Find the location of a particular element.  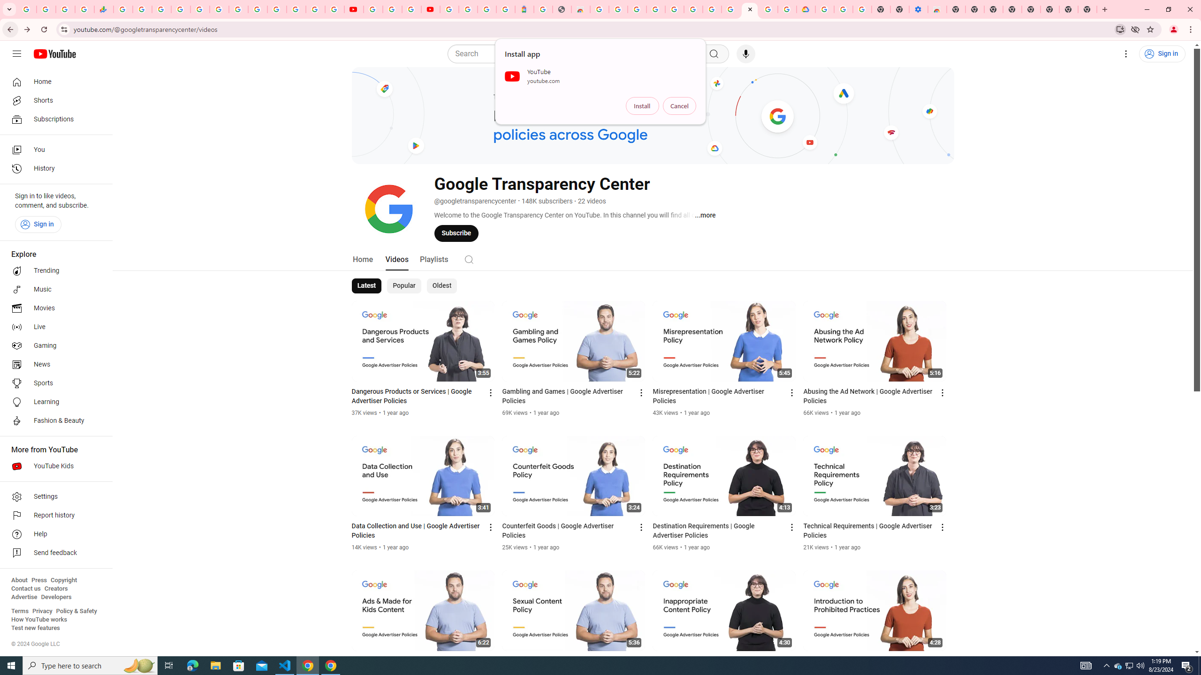

History is located at coordinates (53, 169).